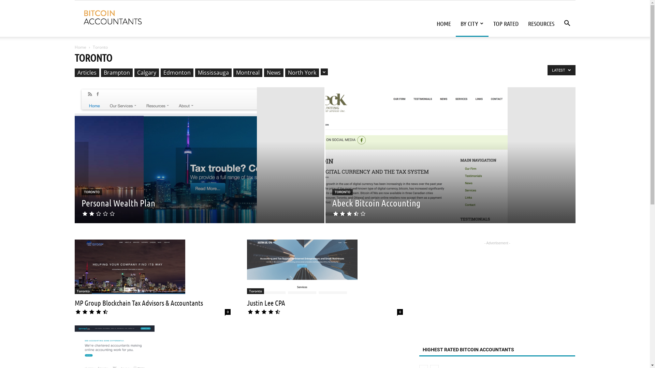 This screenshot has width=655, height=368. I want to click on Montreal, so click(248, 73).